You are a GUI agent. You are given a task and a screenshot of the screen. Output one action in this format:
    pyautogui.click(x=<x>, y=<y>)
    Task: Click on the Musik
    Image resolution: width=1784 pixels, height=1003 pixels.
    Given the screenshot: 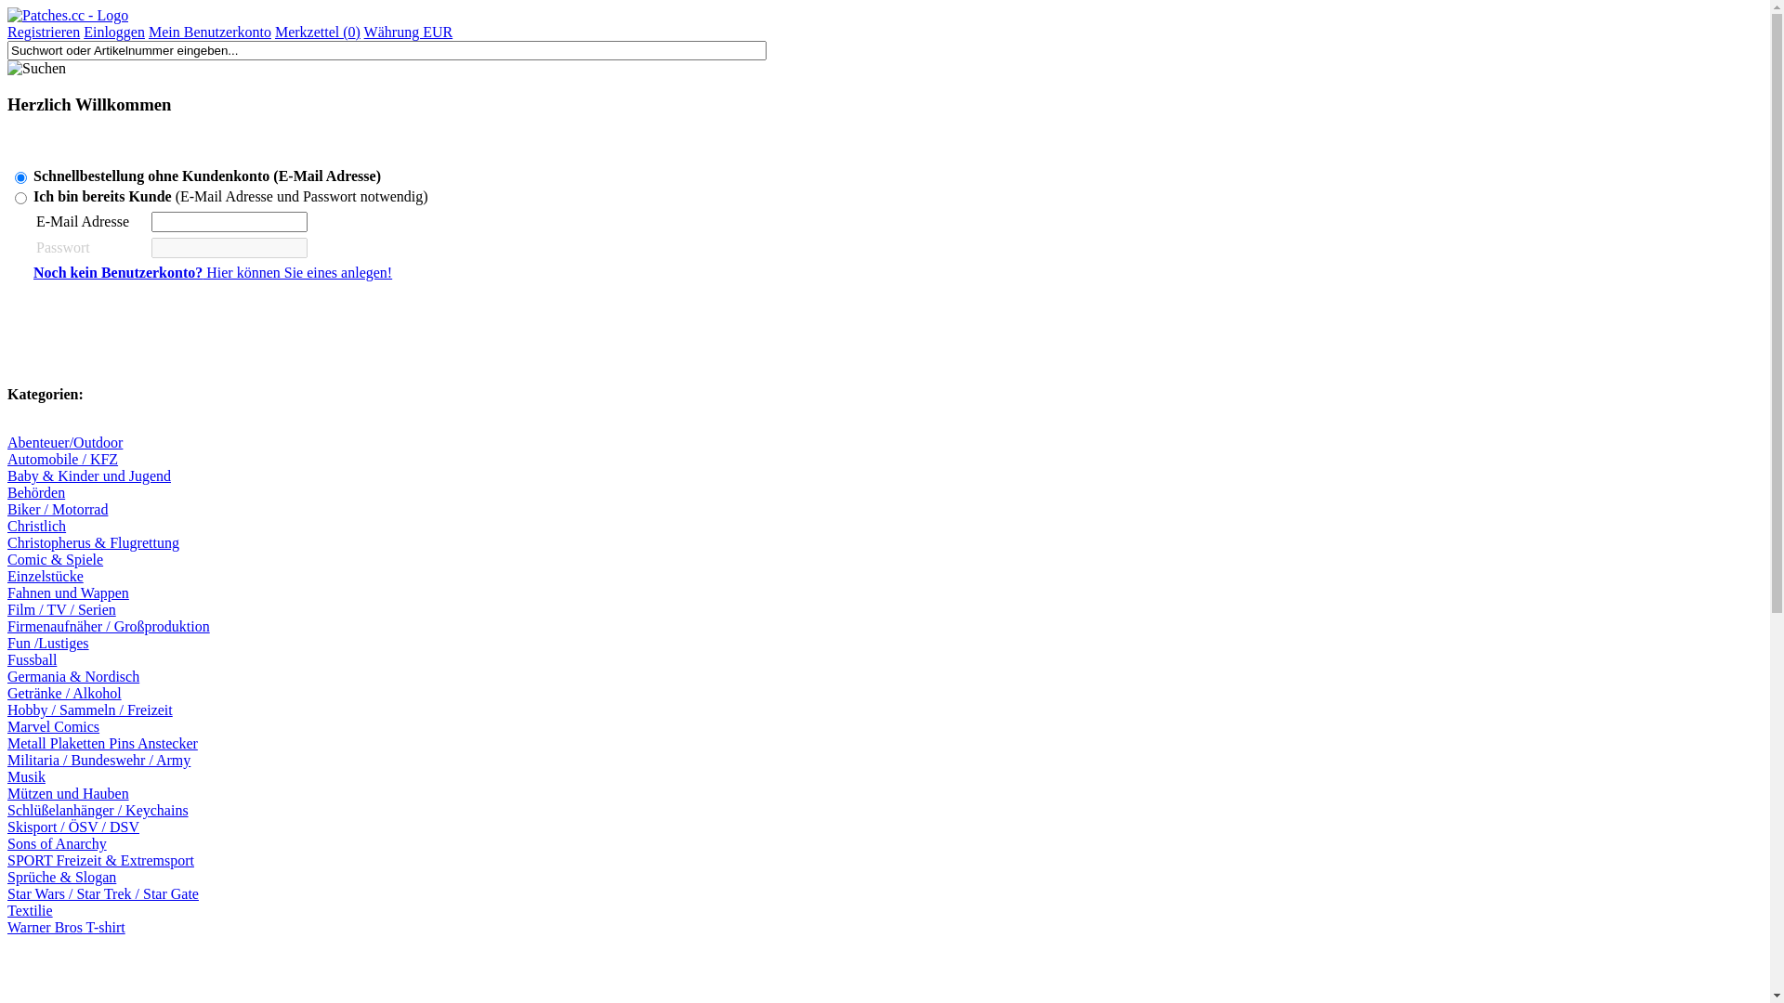 What is the action you would take?
    pyautogui.click(x=26, y=776)
    